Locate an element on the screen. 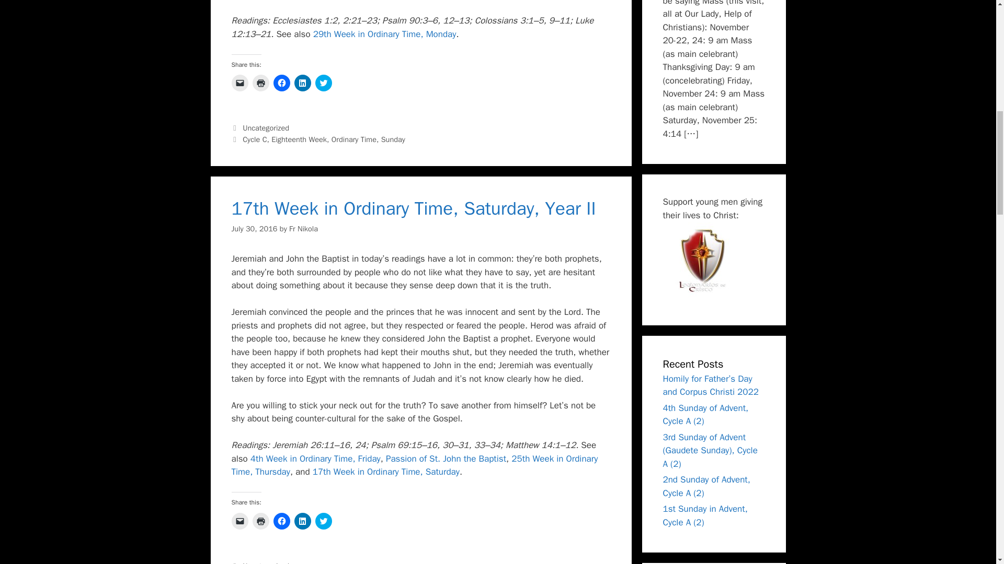 The width and height of the screenshot is (1004, 564). Click to email a link to a friend is located at coordinates (239, 521).